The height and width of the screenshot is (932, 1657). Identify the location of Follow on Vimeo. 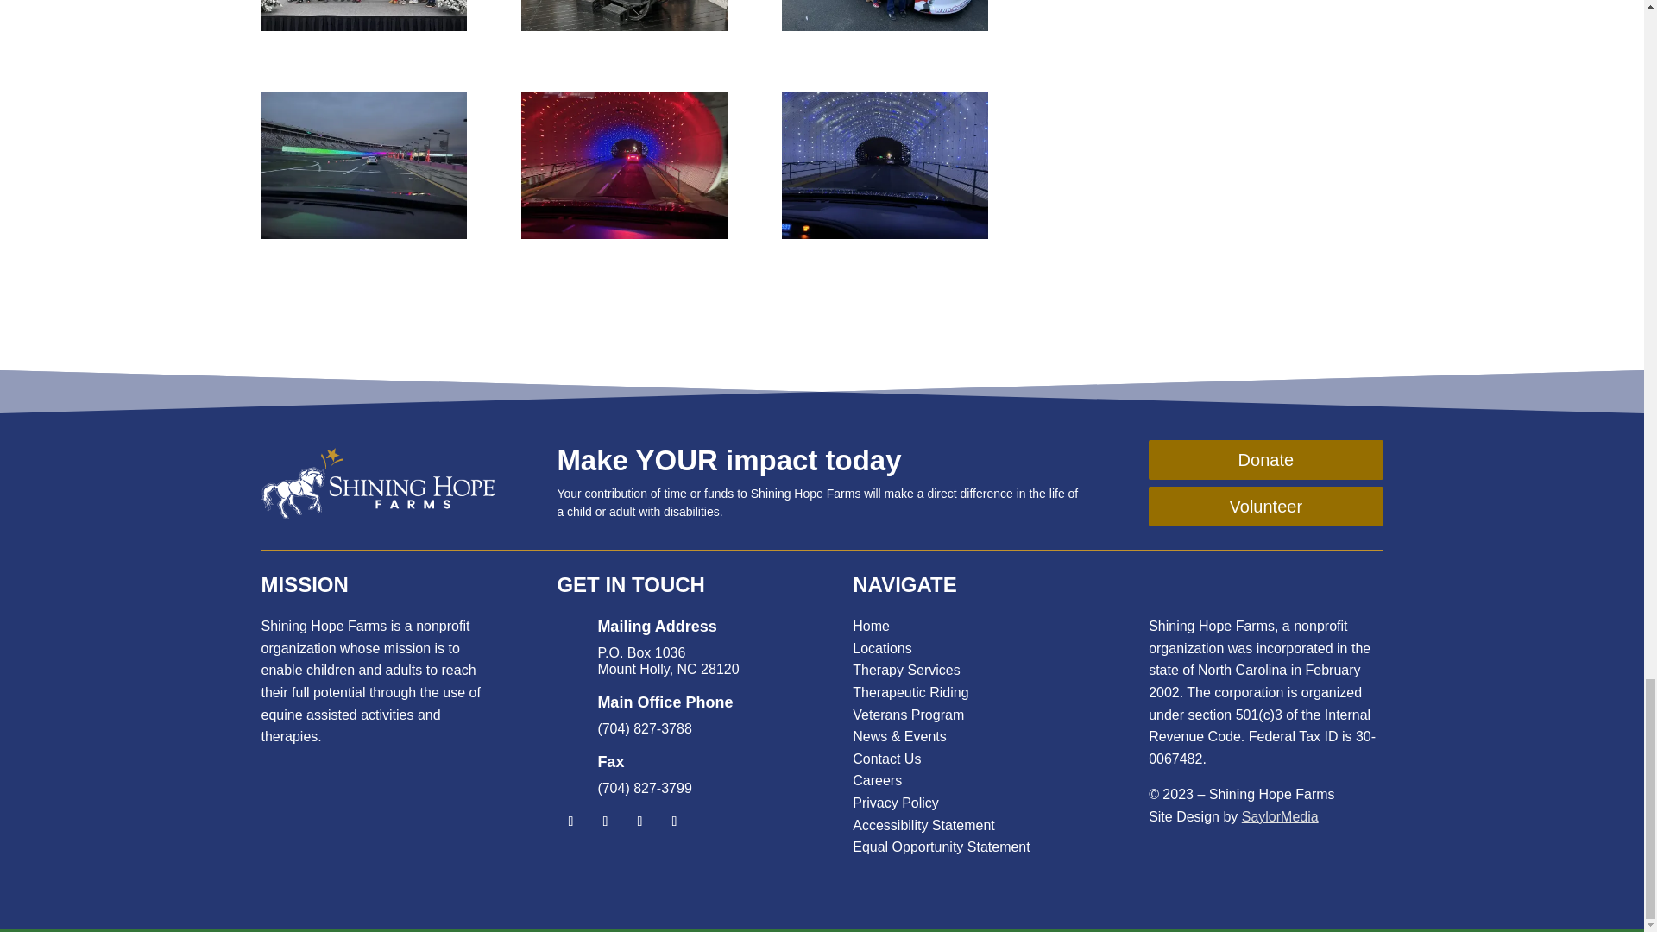
(673, 822).